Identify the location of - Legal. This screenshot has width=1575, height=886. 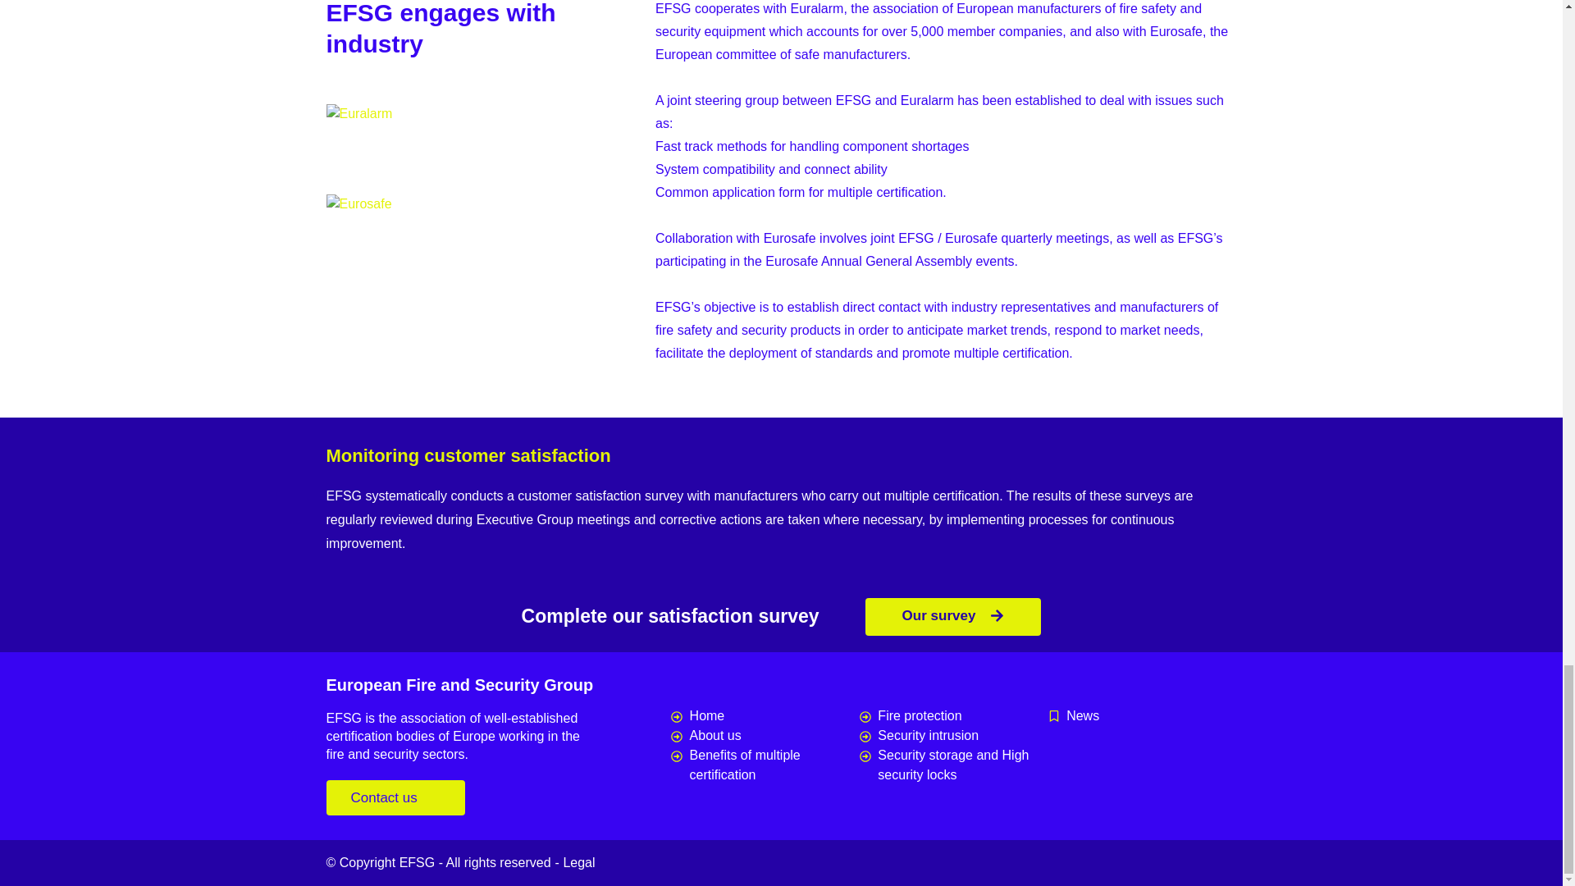
(575, 862).